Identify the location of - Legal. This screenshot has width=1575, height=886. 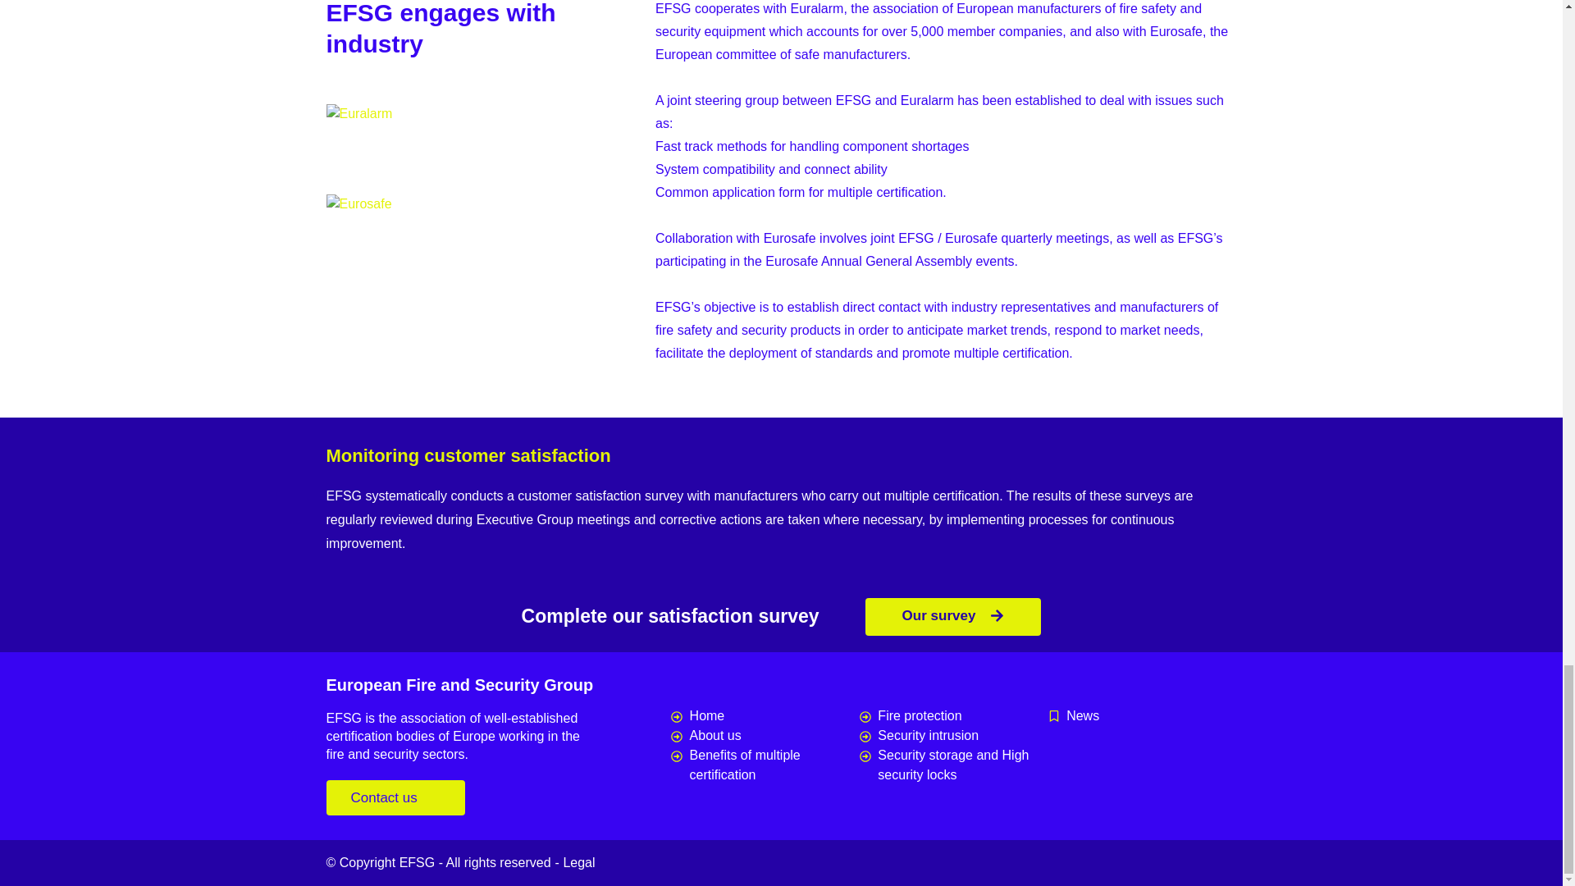
(575, 862).